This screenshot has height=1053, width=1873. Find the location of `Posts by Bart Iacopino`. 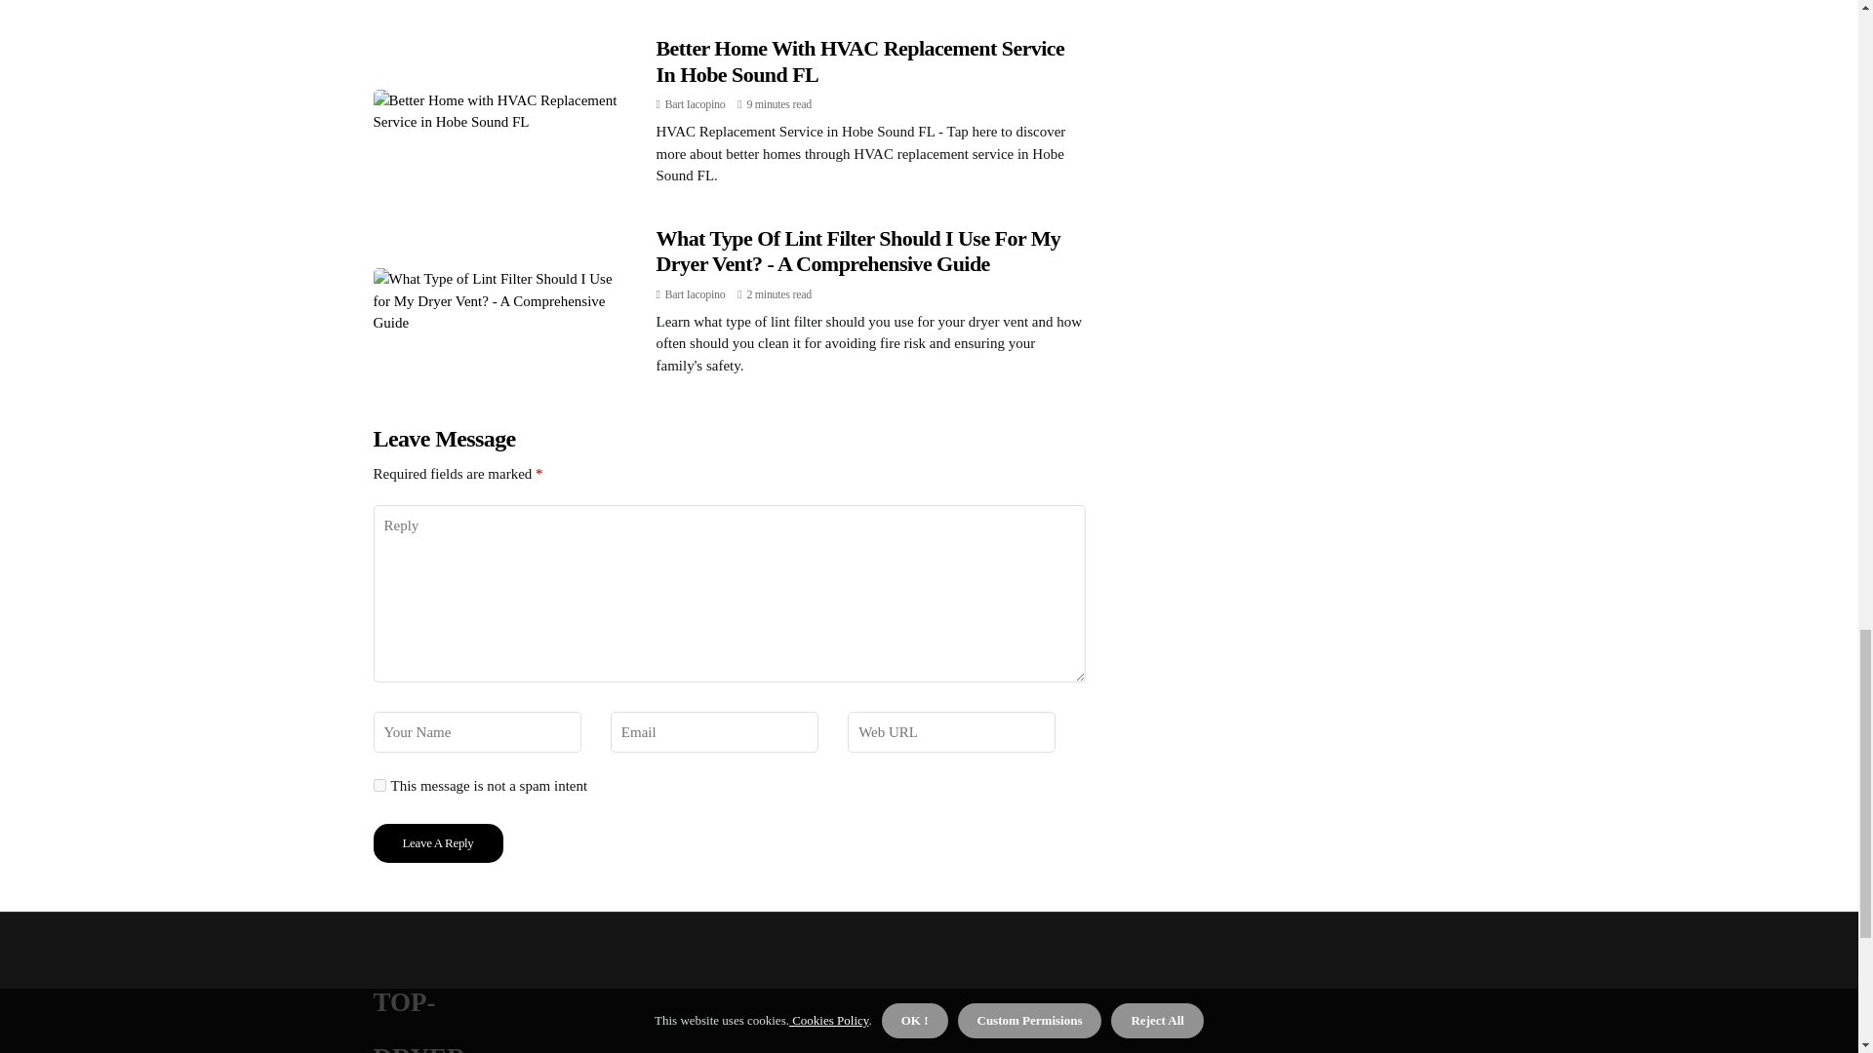

Posts by Bart Iacopino is located at coordinates (695, 104).